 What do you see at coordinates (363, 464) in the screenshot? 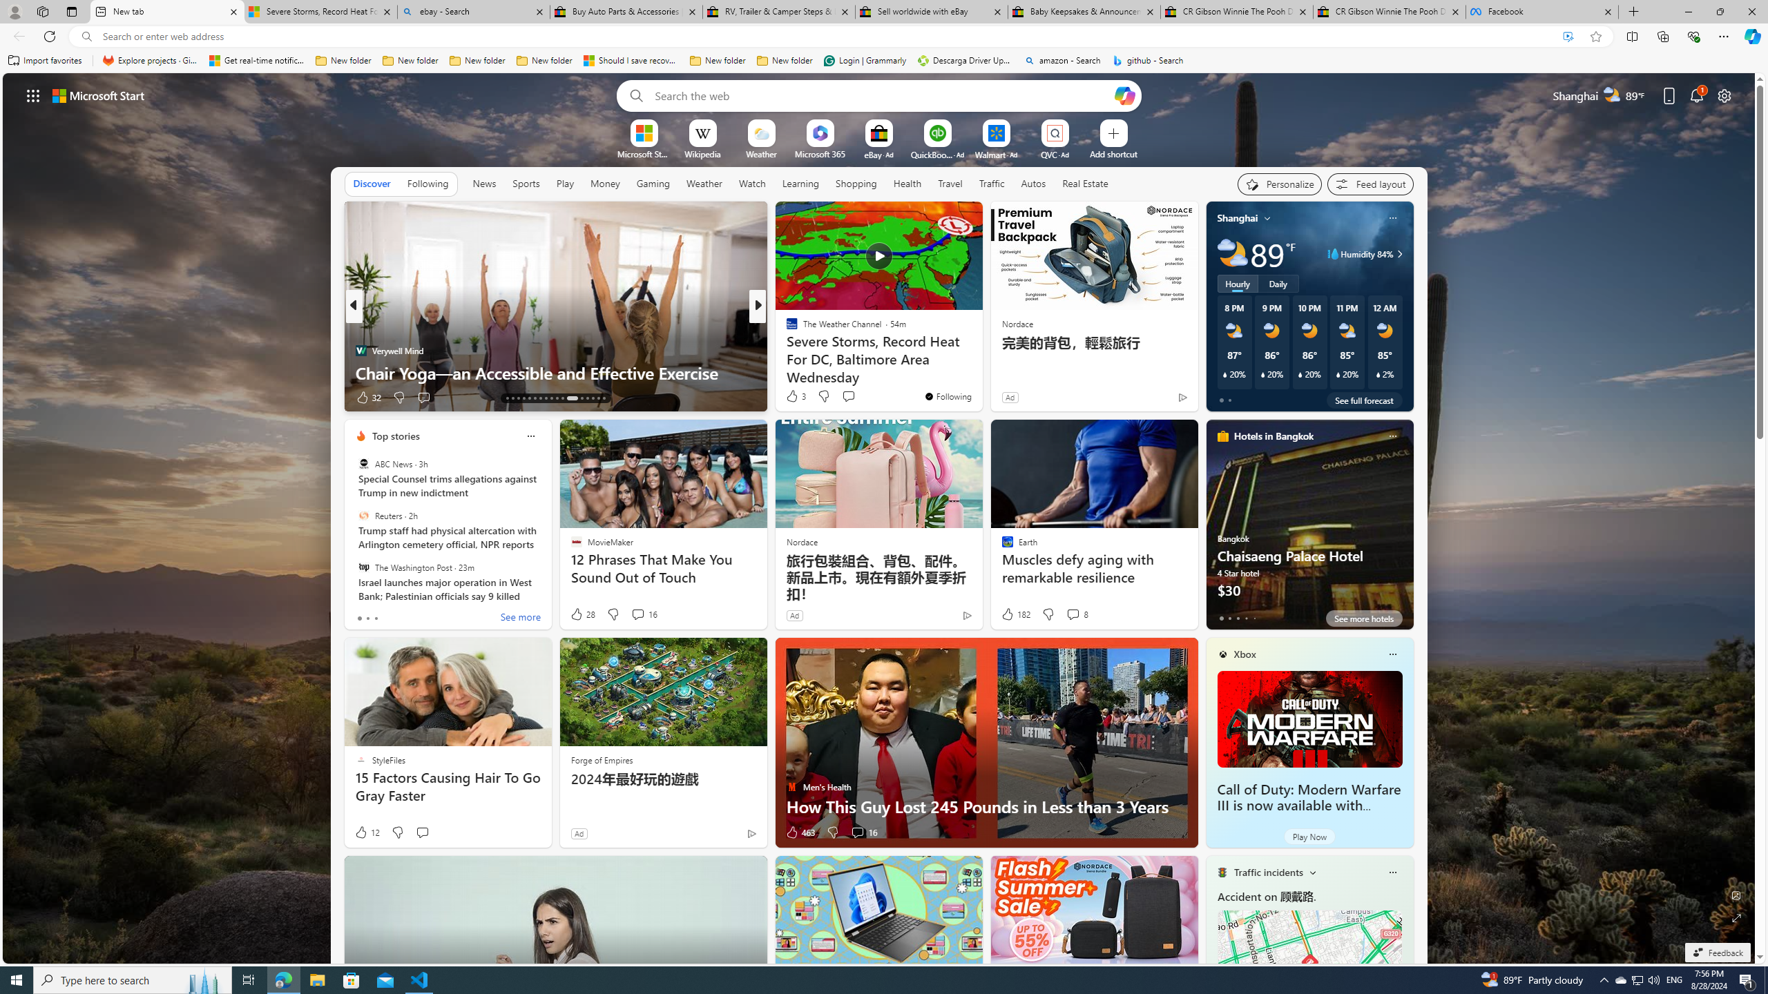
I see `ABC News` at bounding box center [363, 464].